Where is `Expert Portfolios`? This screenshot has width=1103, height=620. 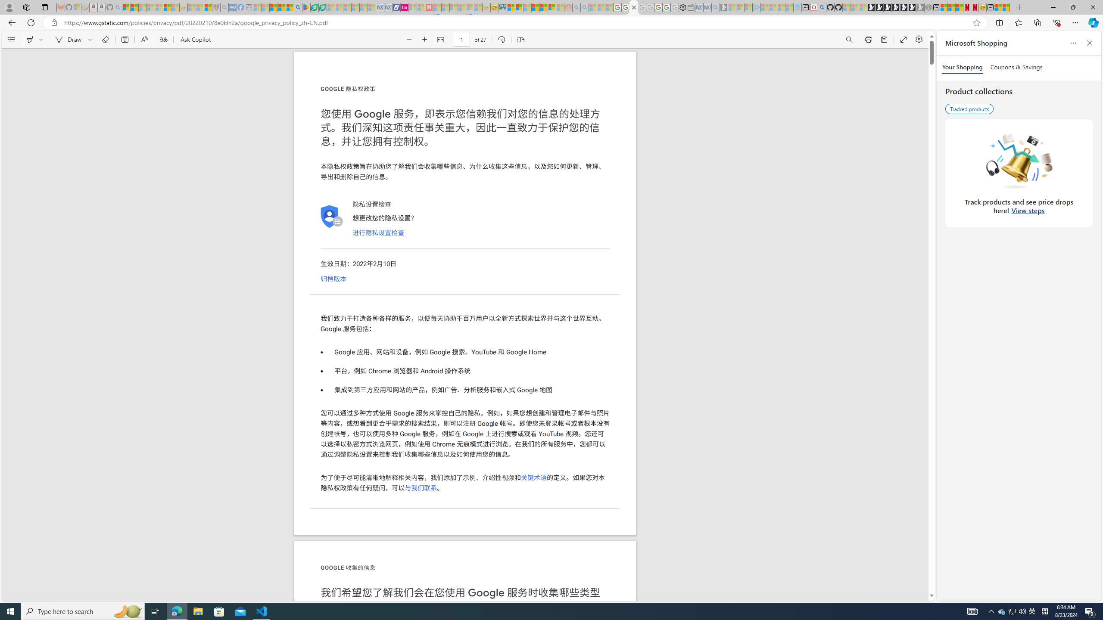 Expert Portfolios is located at coordinates (536, 7).